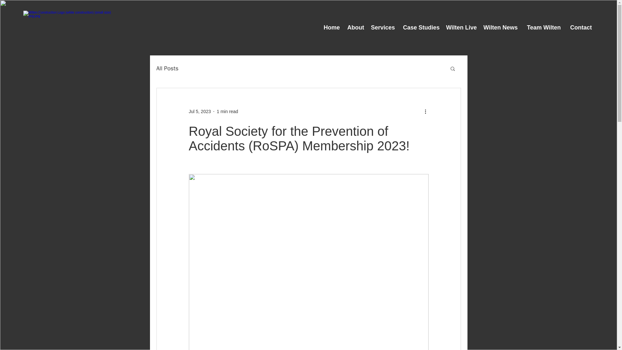 Image resolution: width=622 pixels, height=350 pixels. What do you see at coordinates (200, 111) in the screenshot?
I see `Jul 5, 2023` at bounding box center [200, 111].